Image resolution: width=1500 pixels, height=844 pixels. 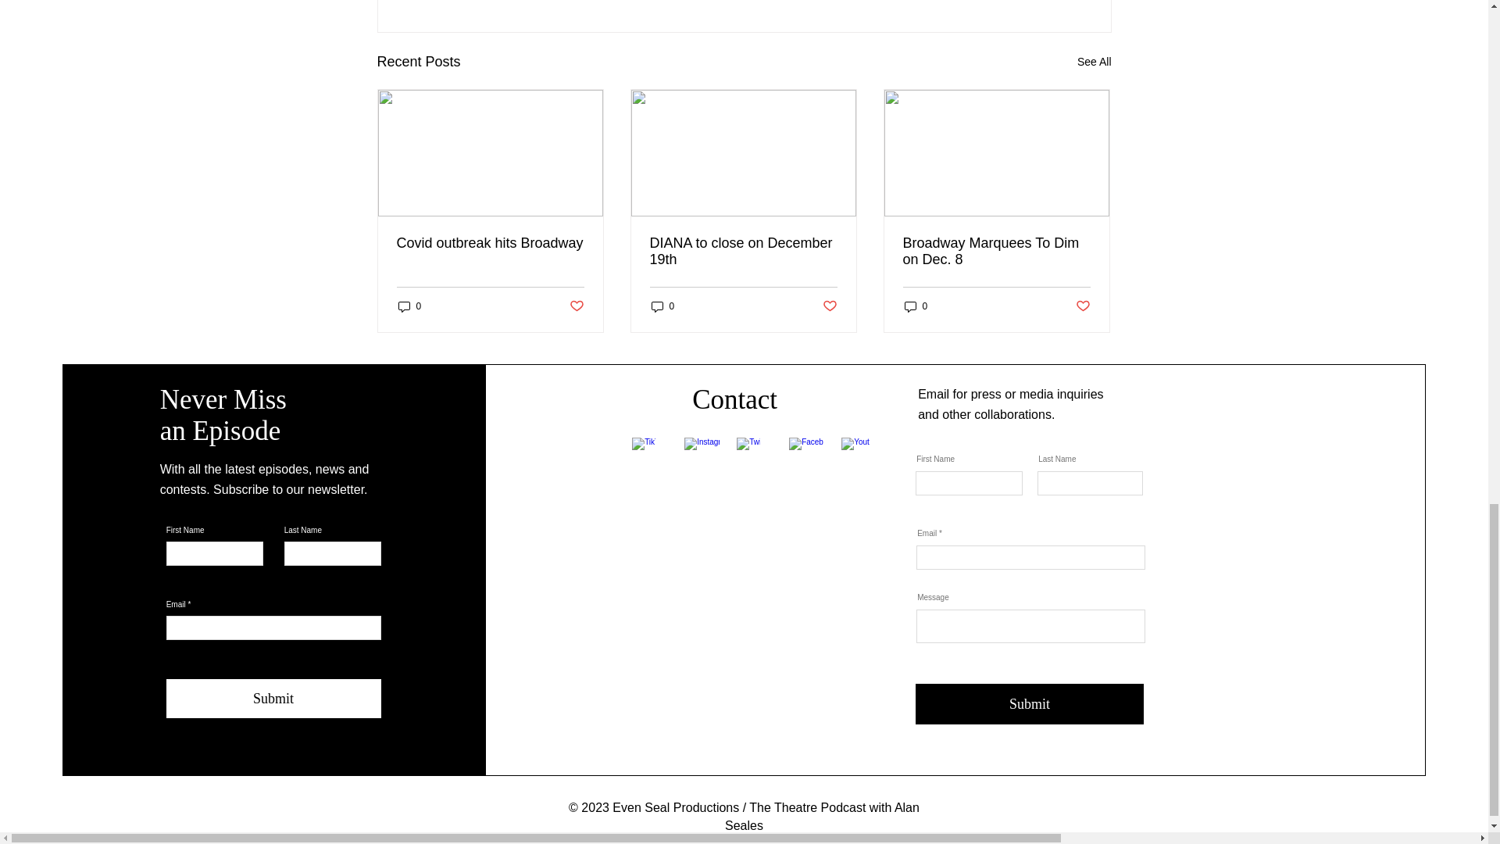 What do you see at coordinates (491, 243) in the screenshot?
I see `Covid outbreak hits Broadway` at bounding box center [491, 243].